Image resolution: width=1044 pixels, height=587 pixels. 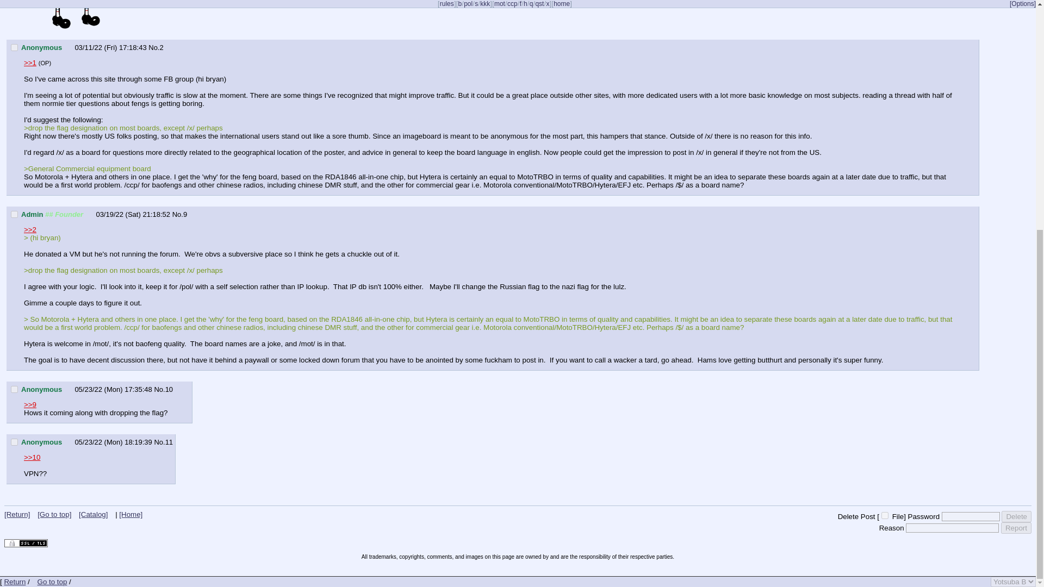 What do you see at coordinates (153, 47) in the screenshot?
I see `No.` at bounding box center [153, 47].